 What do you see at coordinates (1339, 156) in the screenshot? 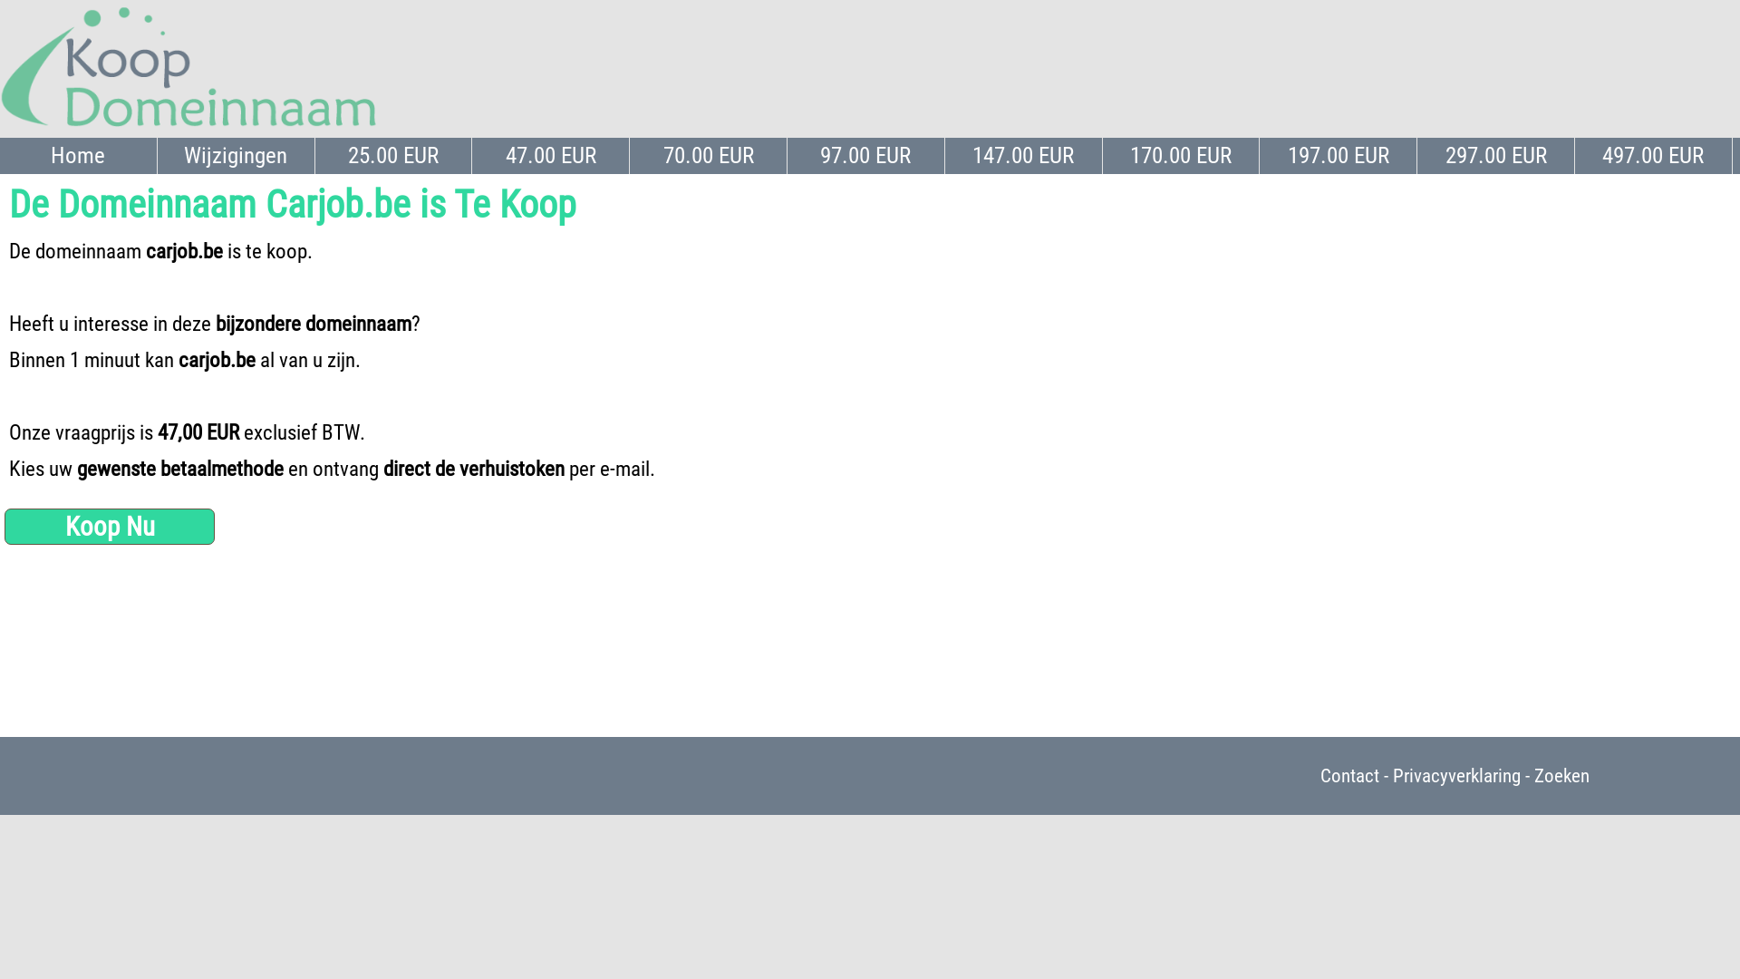
I see `197.00 EUR` at bounding box center [1339, 156].